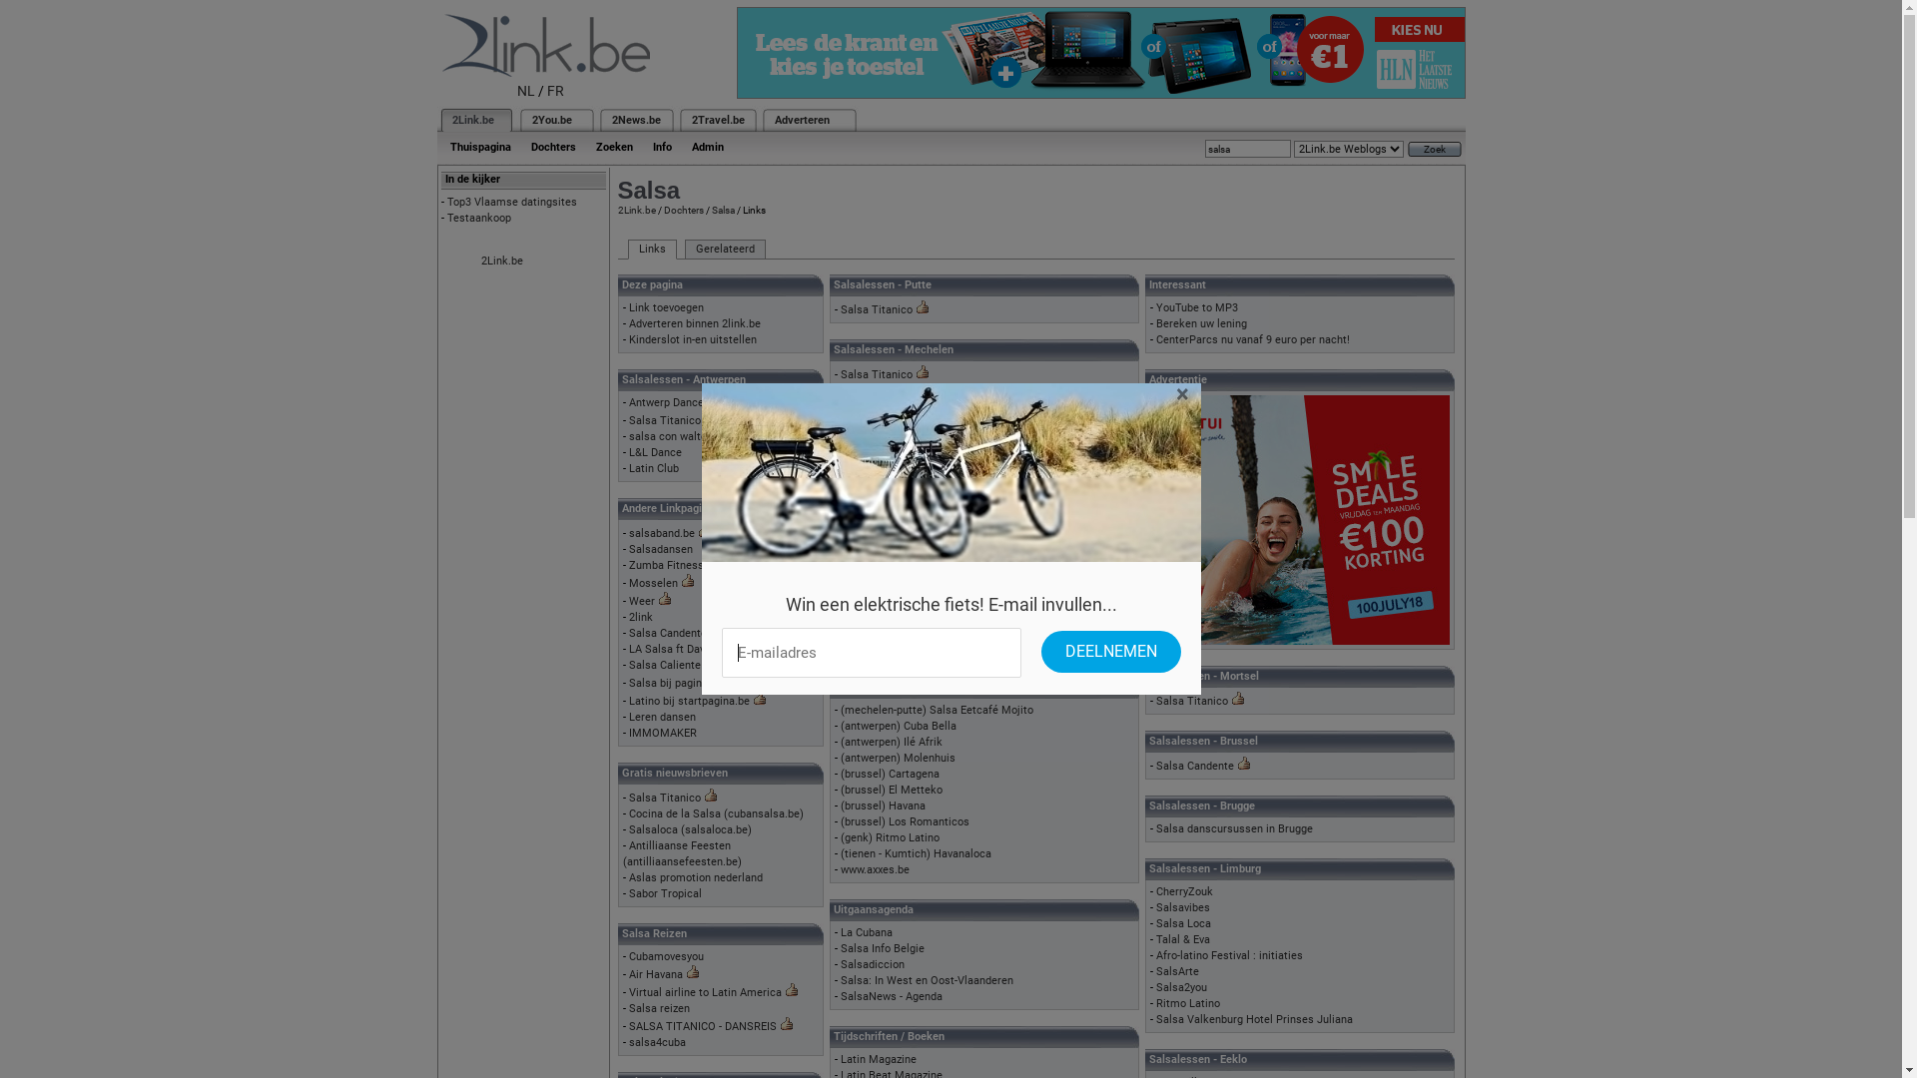 The image size is (1917, 1078). What do you see at coordinates (901, 455) in the screenshot?
I see `Fiesta de Salsa Caliente` at bounding box center [901, 455].